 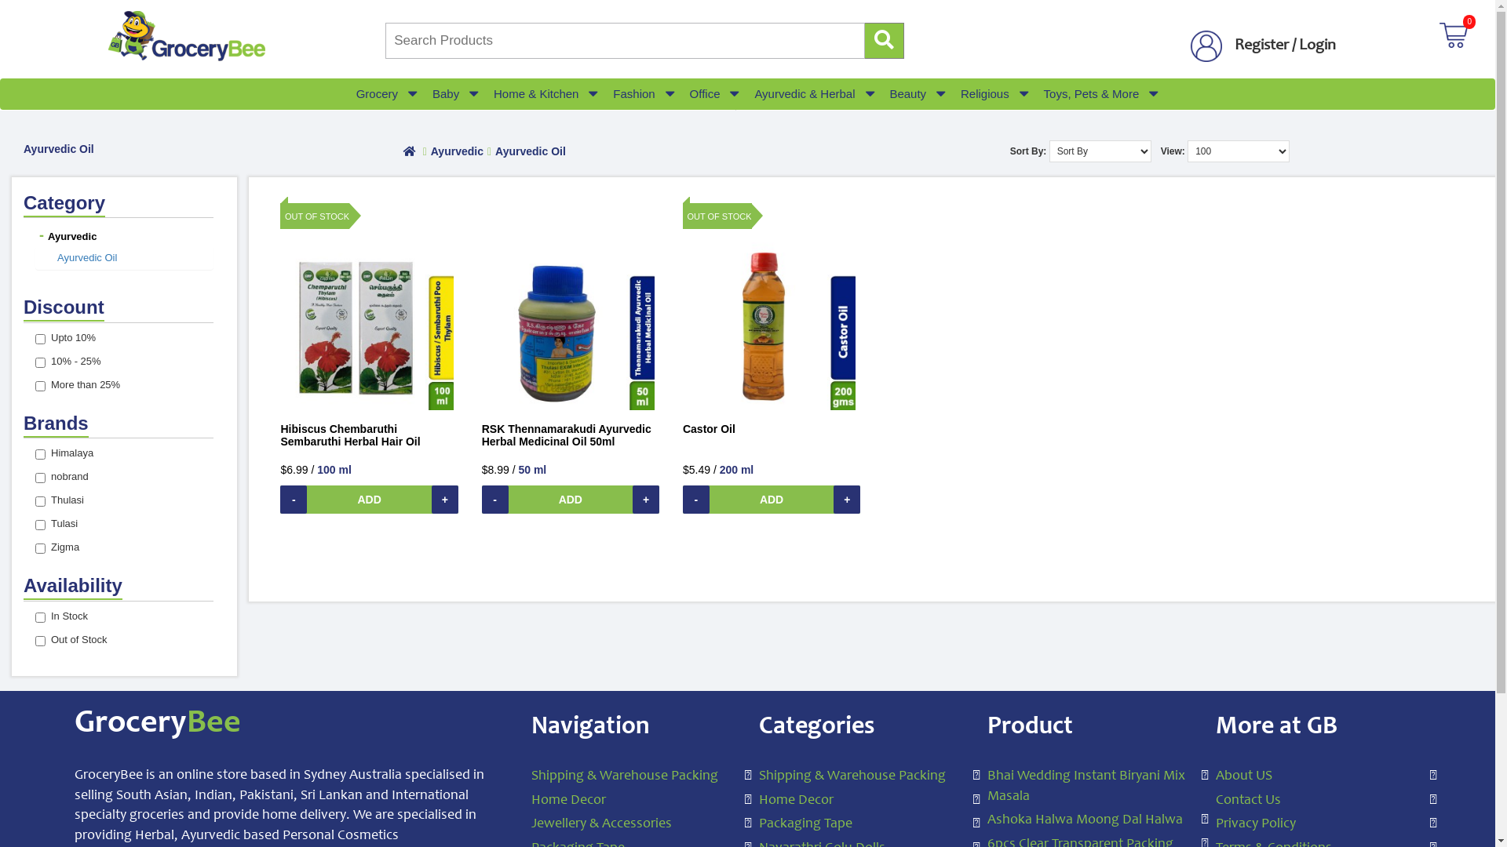 I want to click on Contact Us, so click(x=1319, y=802).